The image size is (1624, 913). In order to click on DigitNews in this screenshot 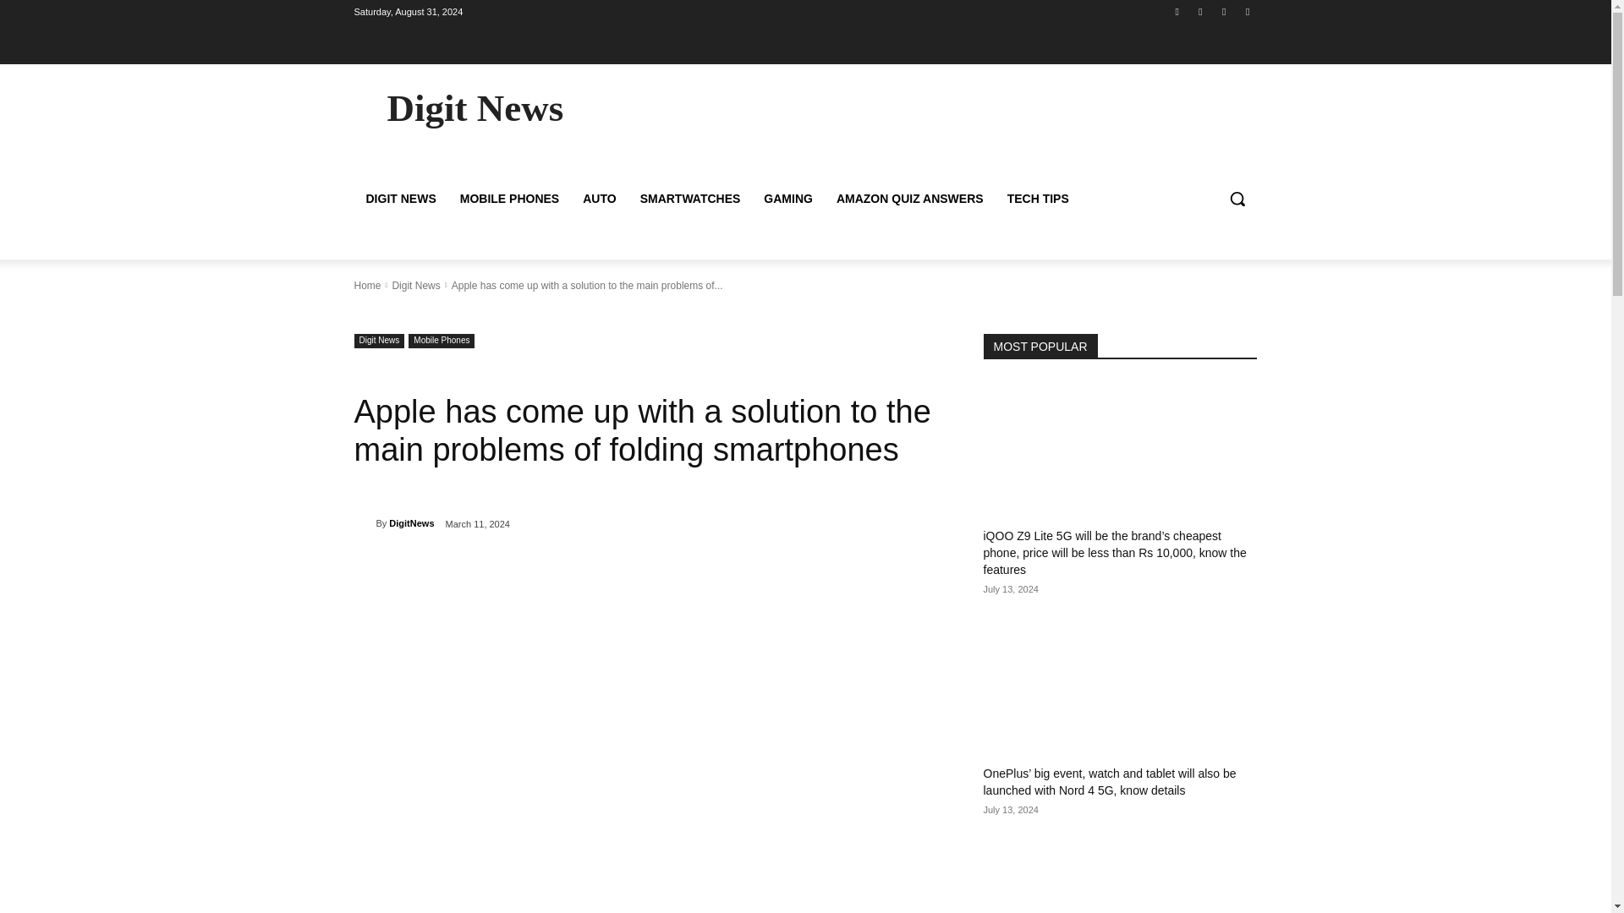, I will do `click(364, 522)`.